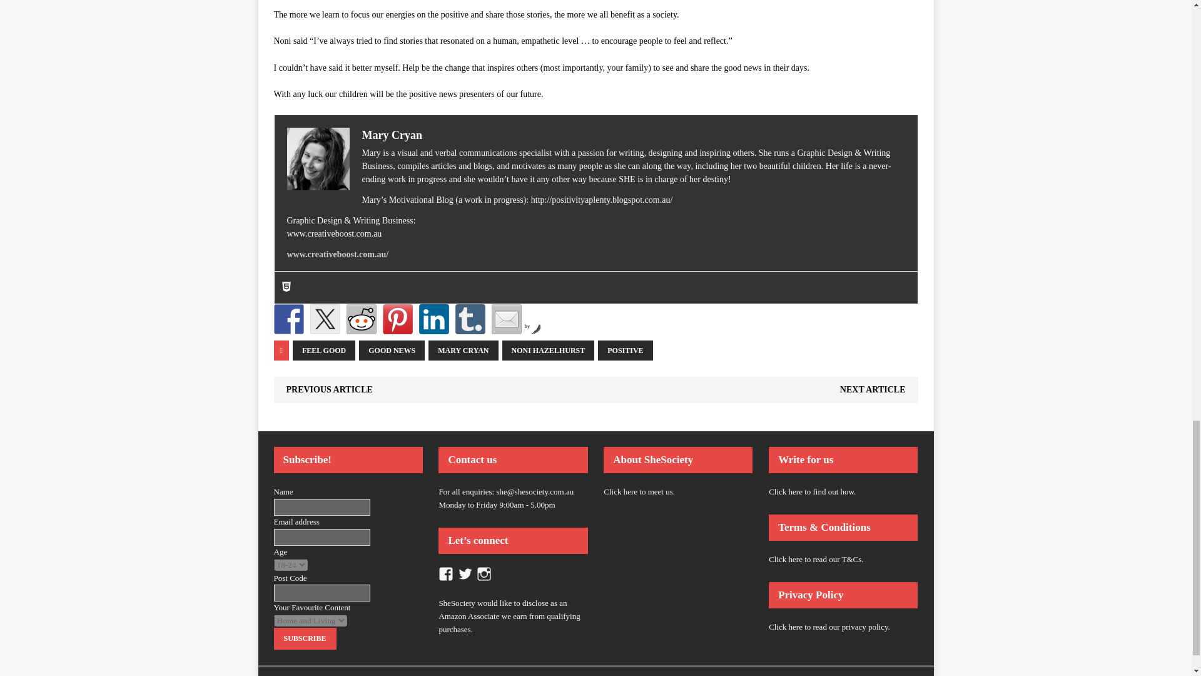 The image size is (1201, 676). What do you see at coordinates (398, 319) in the screenshot?
I see `Pin it with Pinterest` at bounding box center [398, 319].